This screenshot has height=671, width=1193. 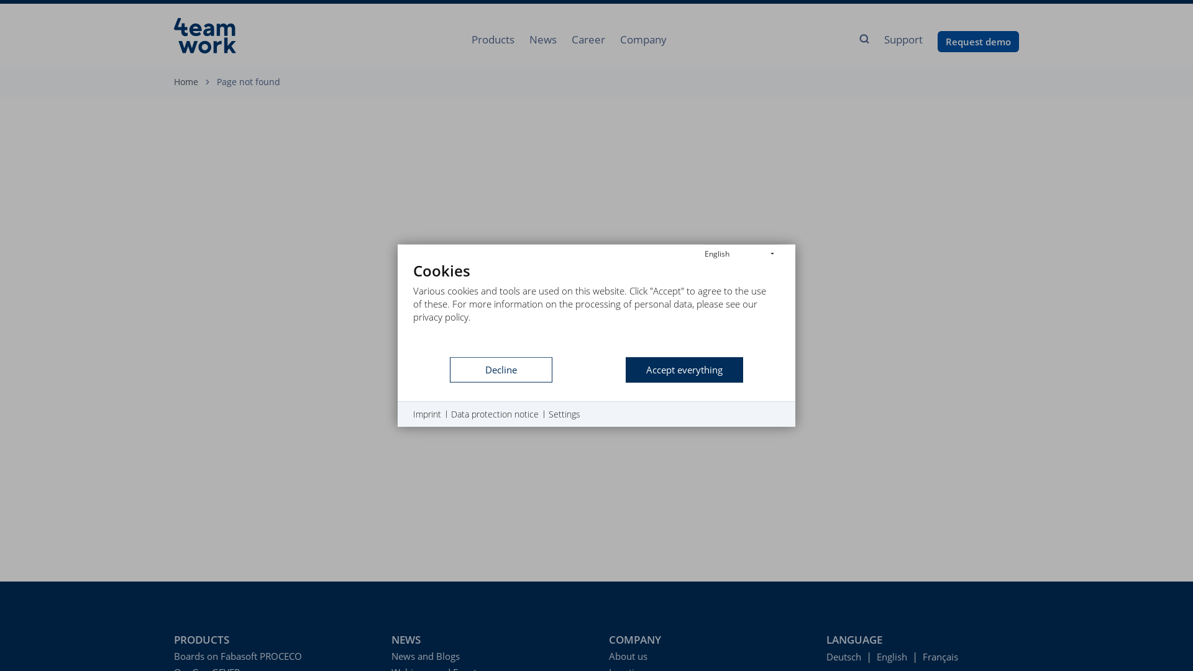 I want to click on Imprint, so click(x=427, y=414).